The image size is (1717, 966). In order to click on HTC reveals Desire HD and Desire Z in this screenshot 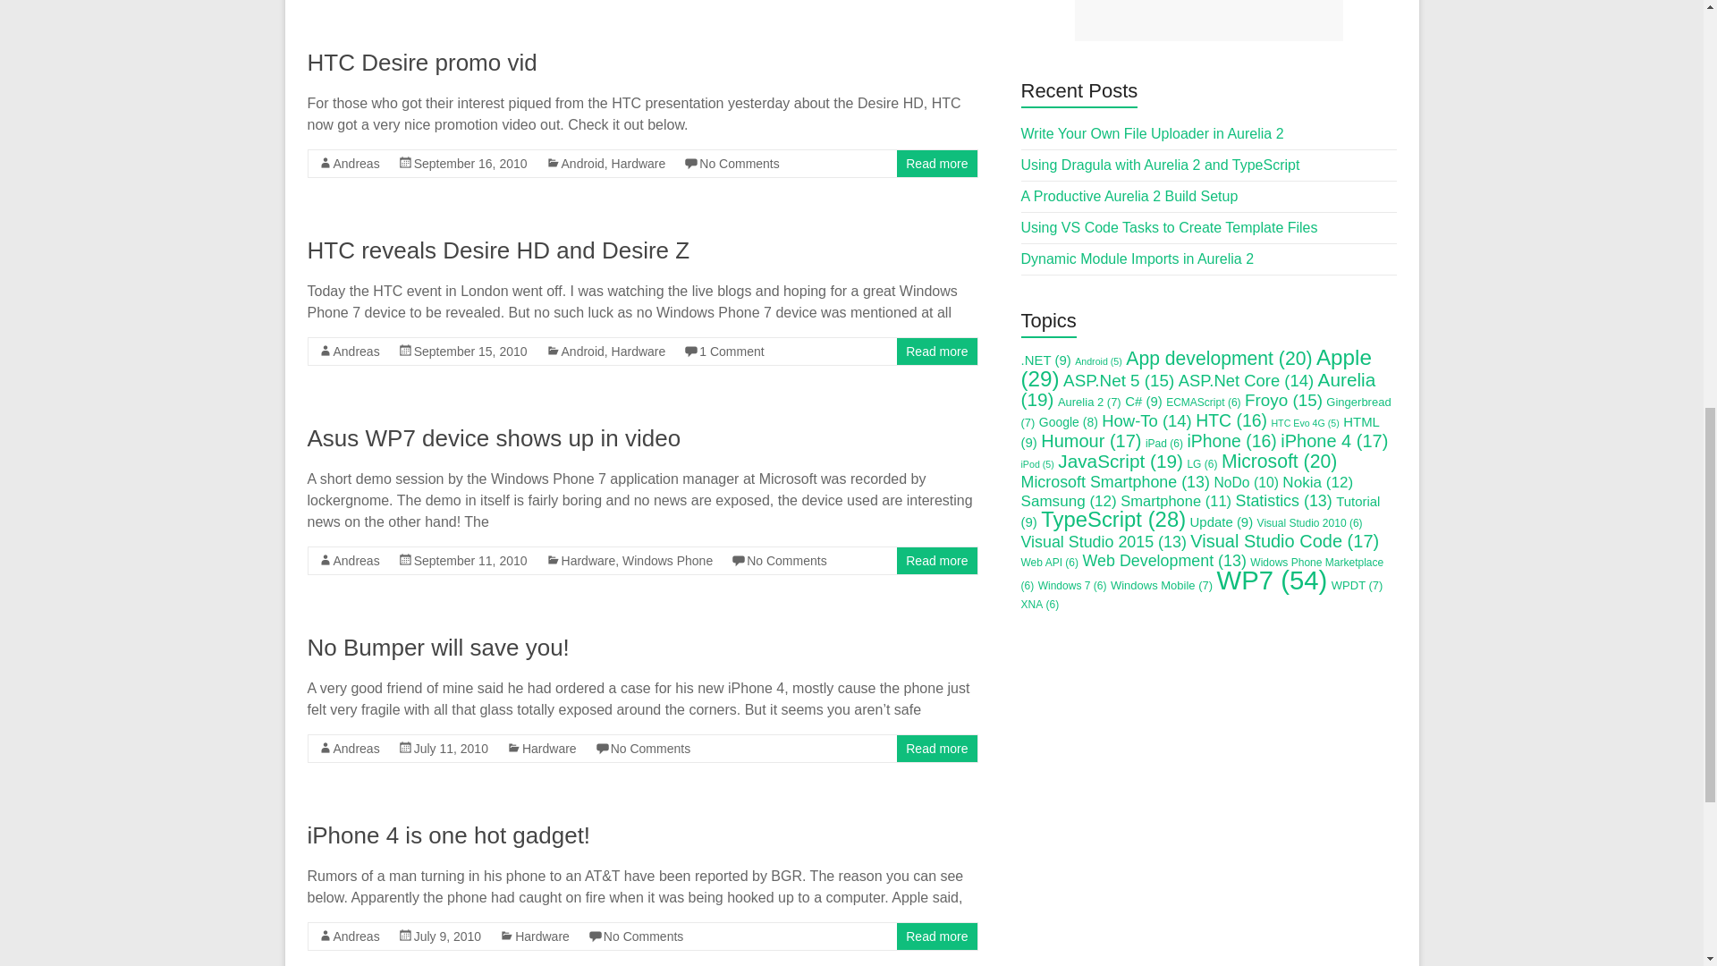, I will do `click(498, 250)`.